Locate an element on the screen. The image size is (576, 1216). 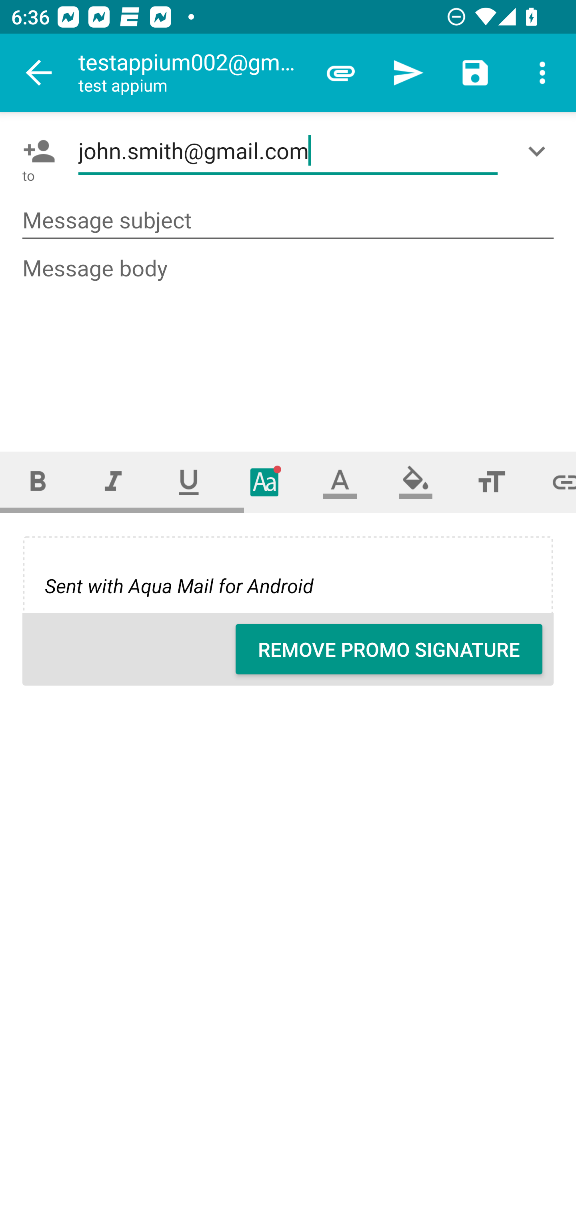
Text color is located at coordinates (340, 482).